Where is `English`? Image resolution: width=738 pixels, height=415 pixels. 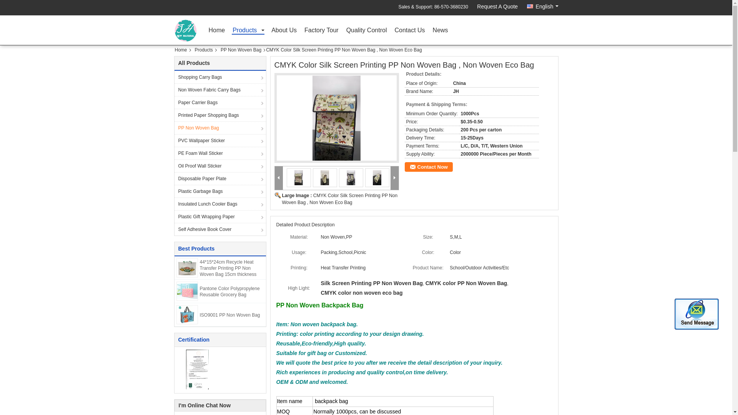 English is located at coordinates (542, 6).